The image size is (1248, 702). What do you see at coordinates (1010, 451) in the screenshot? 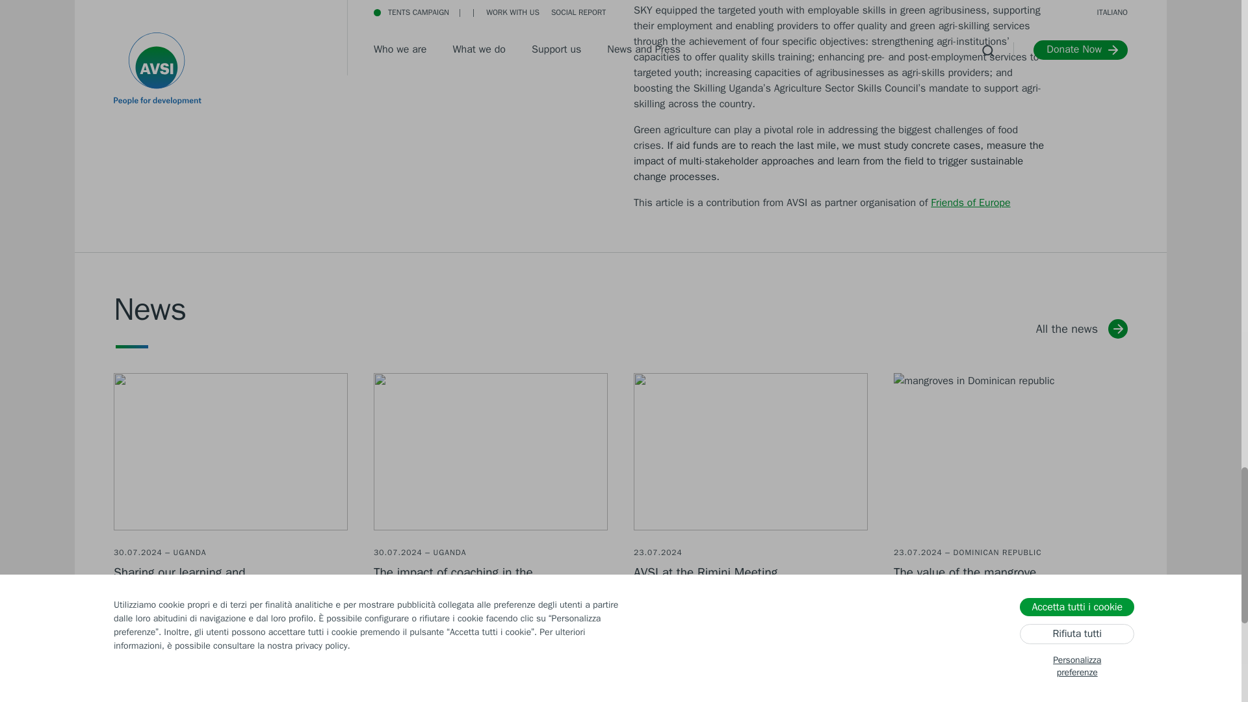
I see `mangroves in Dominican republic` at bounding box center [1010, 451].